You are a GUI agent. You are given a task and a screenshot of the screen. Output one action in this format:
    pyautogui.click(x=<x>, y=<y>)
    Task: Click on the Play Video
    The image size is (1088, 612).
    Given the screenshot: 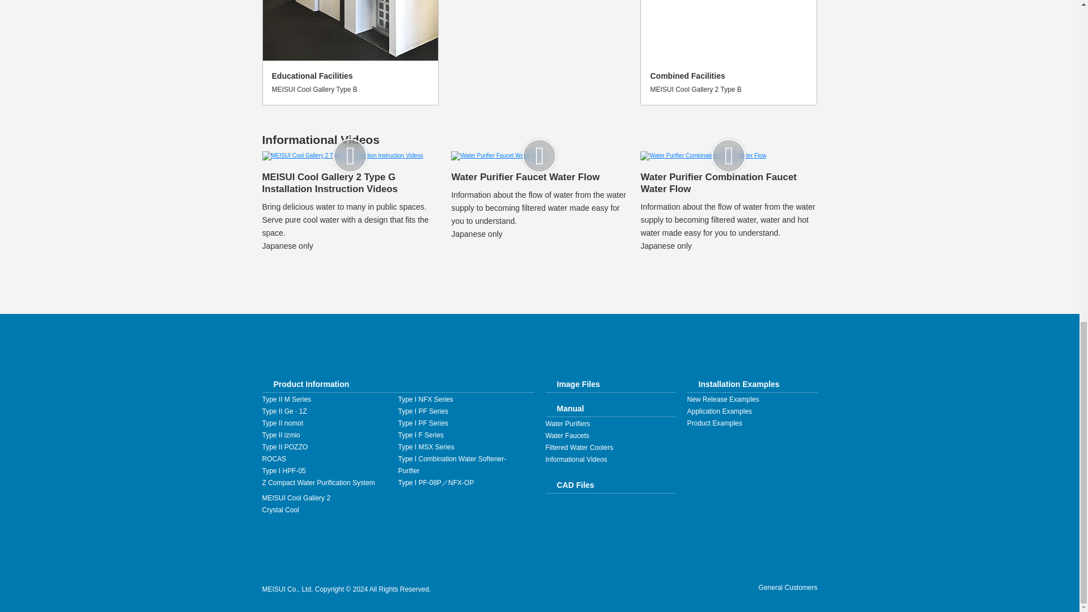 What is the action you would take?
    pyautogui.click(x=350, y=156)
    